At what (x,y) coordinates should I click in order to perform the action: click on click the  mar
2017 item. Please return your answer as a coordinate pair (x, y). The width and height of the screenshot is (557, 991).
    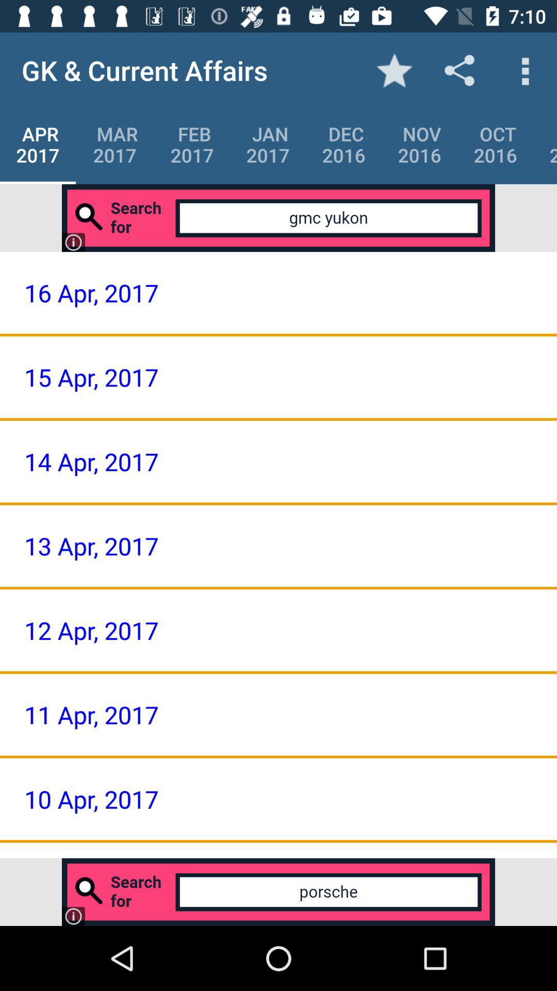
    Looking at the image, I should click on (114, 145).